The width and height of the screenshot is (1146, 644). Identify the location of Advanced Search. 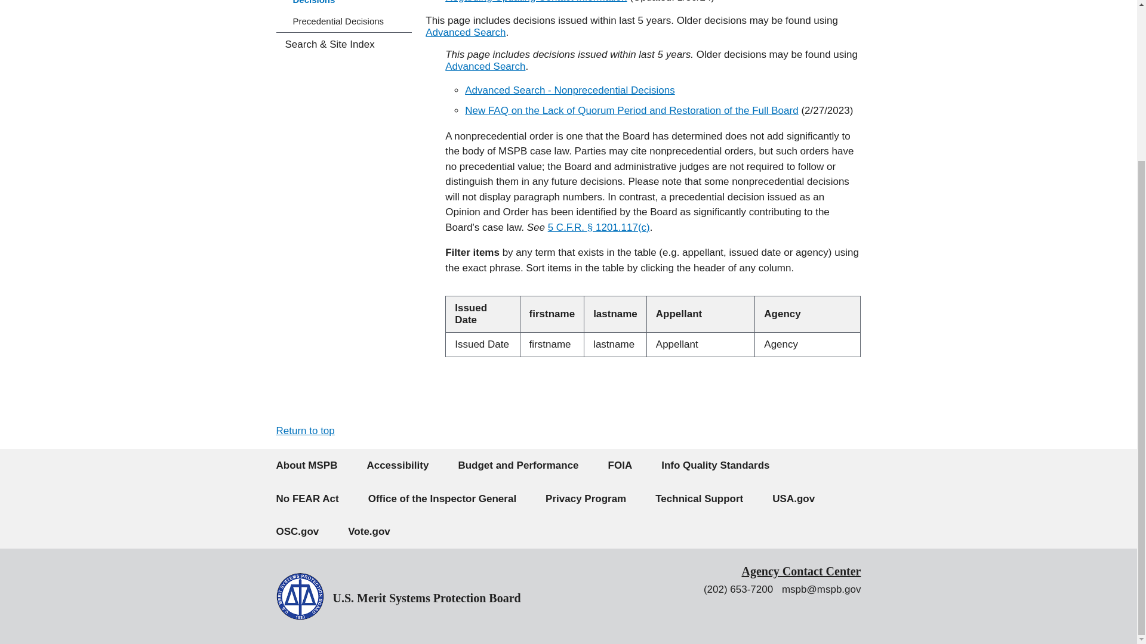
(465, 32).